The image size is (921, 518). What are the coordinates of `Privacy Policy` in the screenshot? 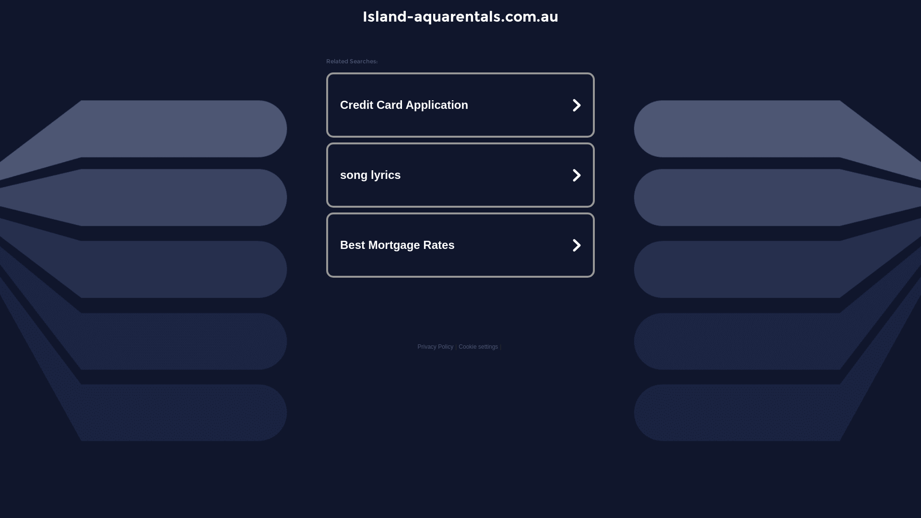 It's located at (436, 347).